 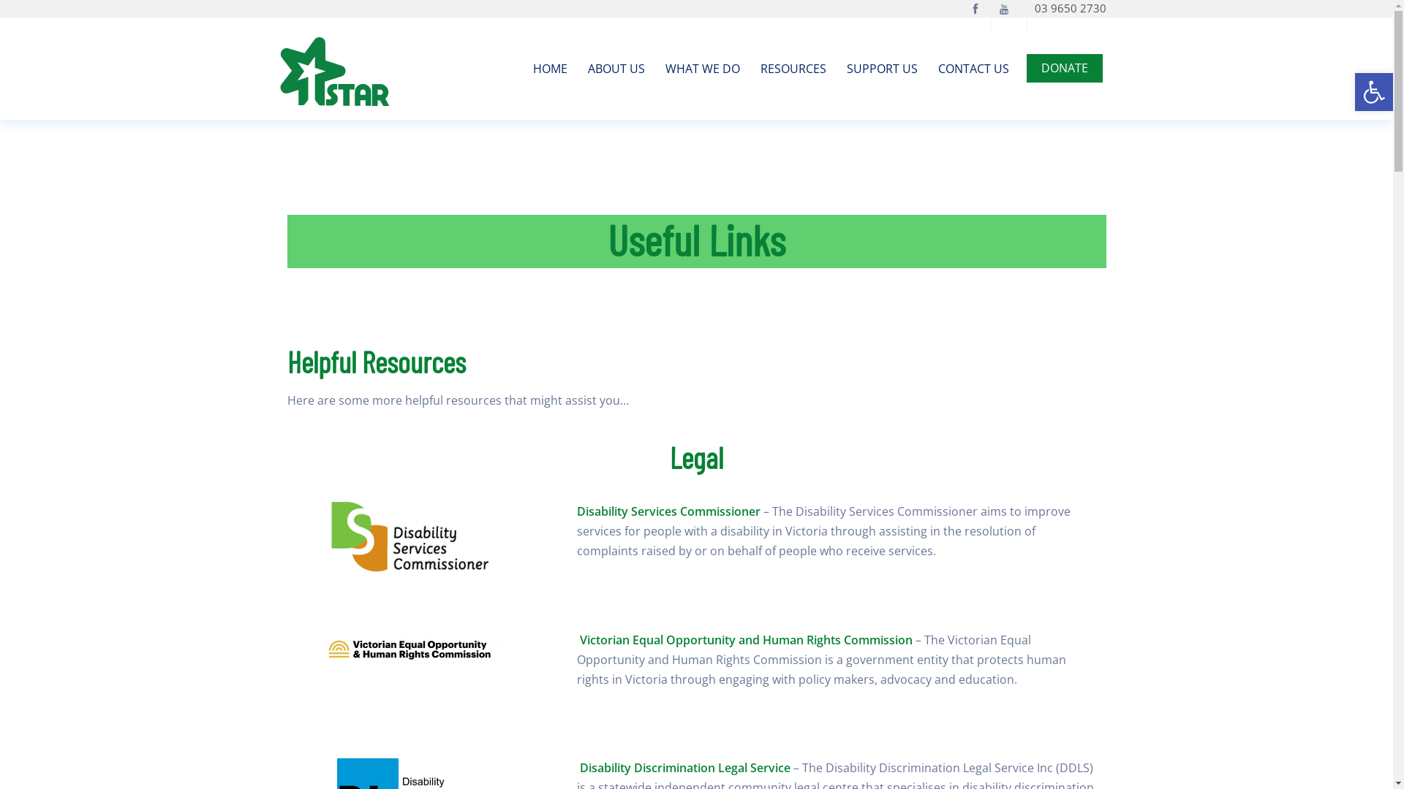 What do you see at coordinates (550, 69) in the screenshot?
I see `HOME` at bounding box center [550, 69].